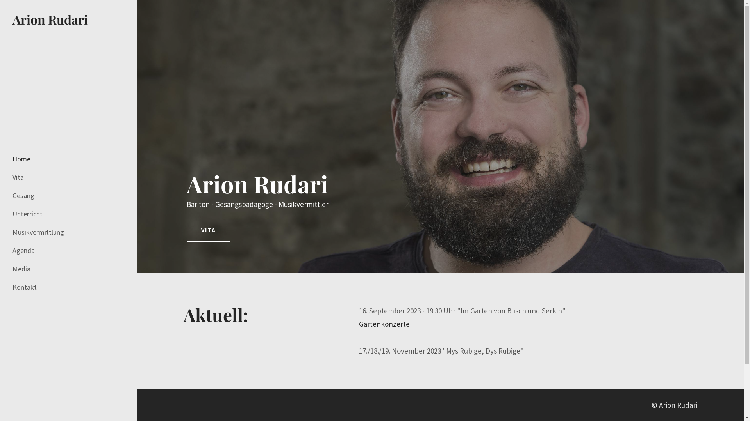  Describe the element at coordinates (26, 196) in the screenshot. I see `Gesang` at that location.